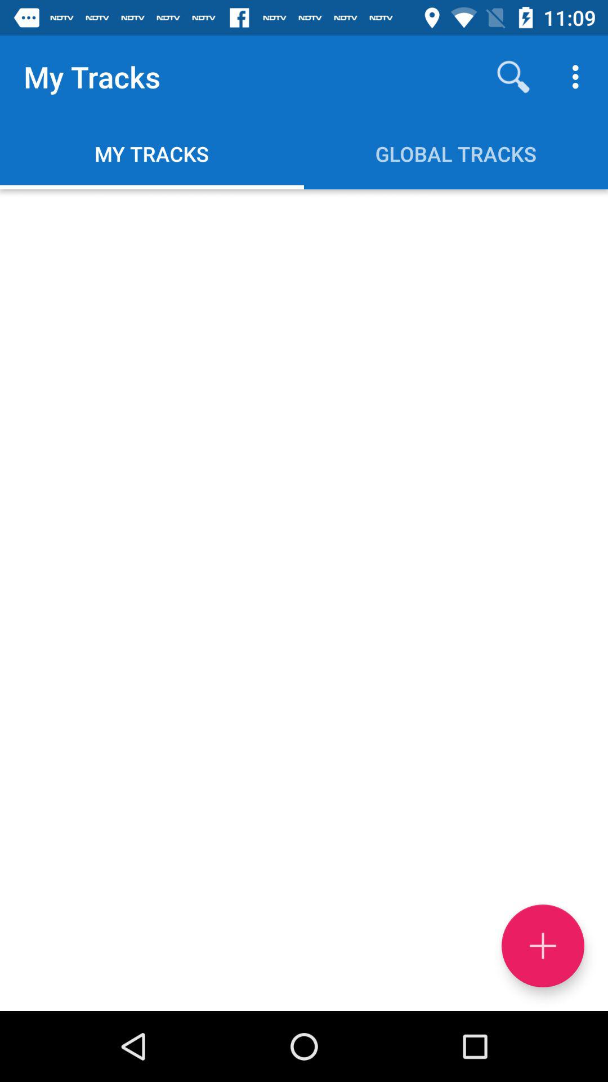 The image size is (608, 1082). I want to click on launch app to the right of the my tracks app, so click(513, 77).